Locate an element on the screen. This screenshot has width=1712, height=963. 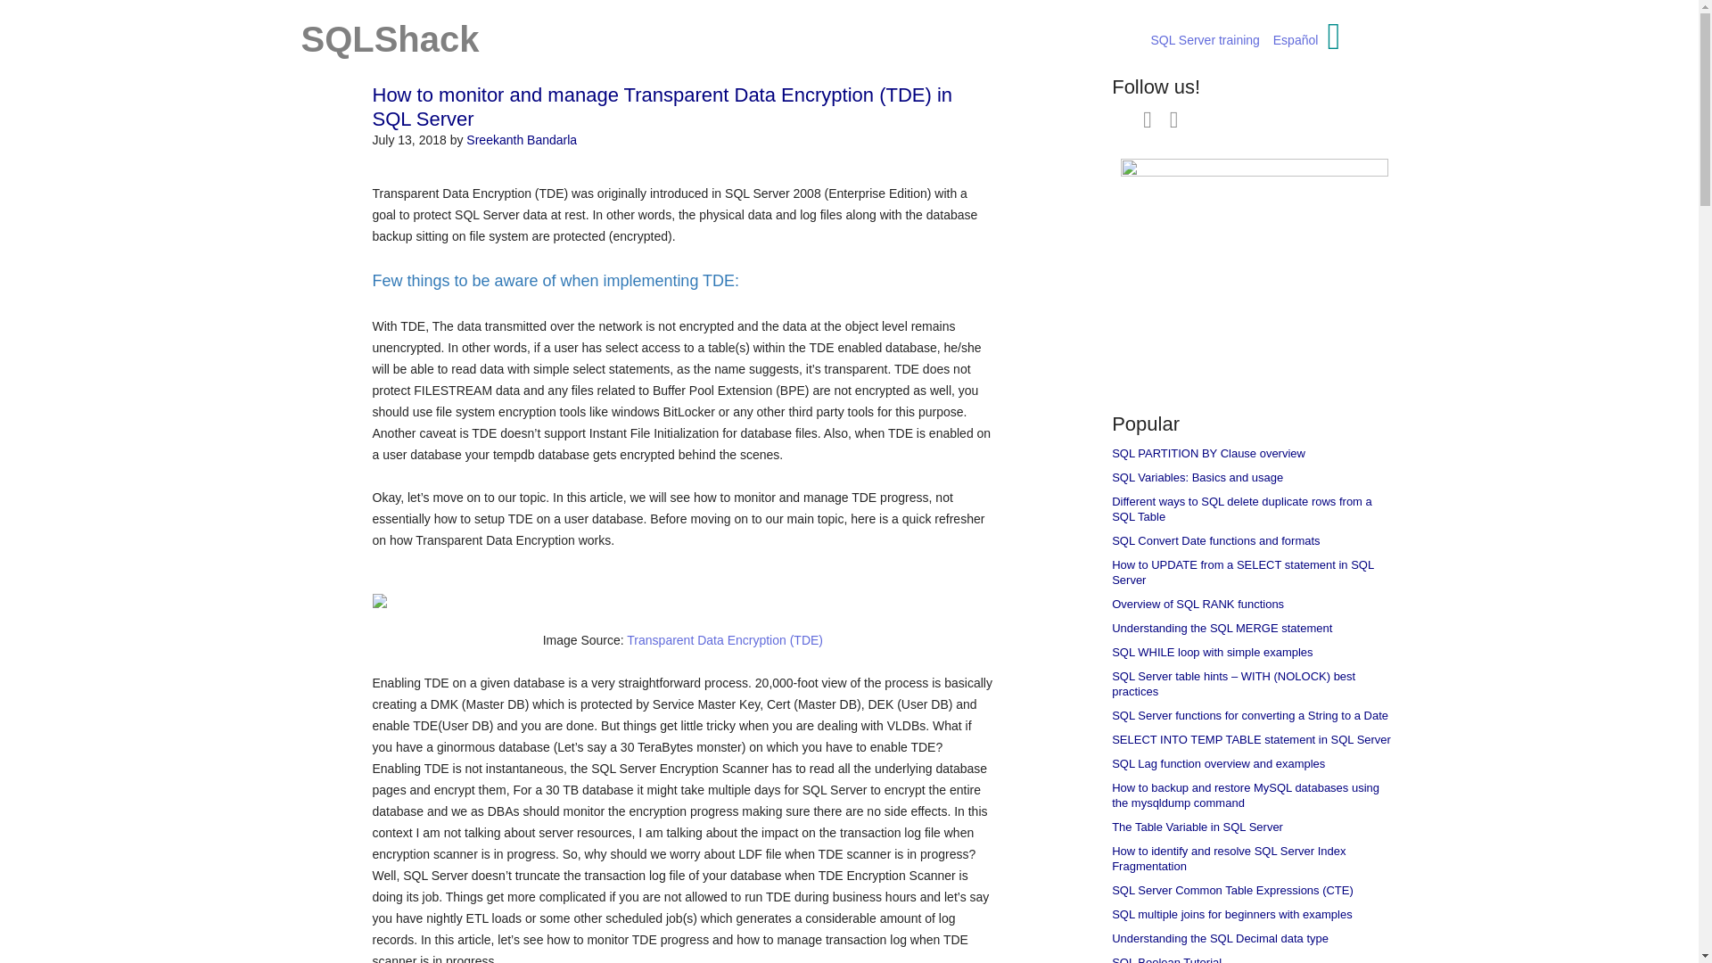
SQL Variables: Basics and usage is located at coordinates (1197, 478).